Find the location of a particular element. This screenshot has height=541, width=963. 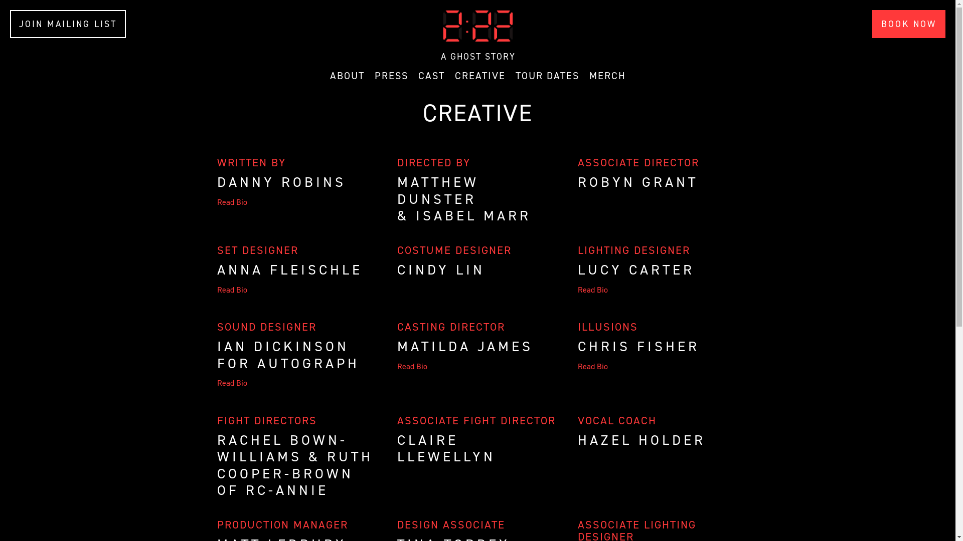

Read Bio is located at coordinates (658, 367).